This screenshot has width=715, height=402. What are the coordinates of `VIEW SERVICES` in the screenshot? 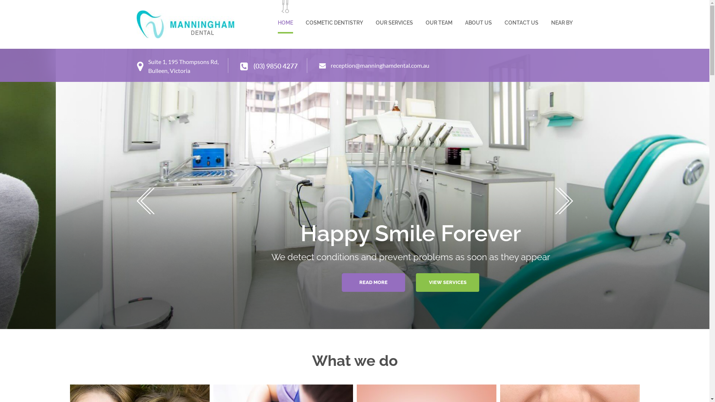 It's located at (392, 283).